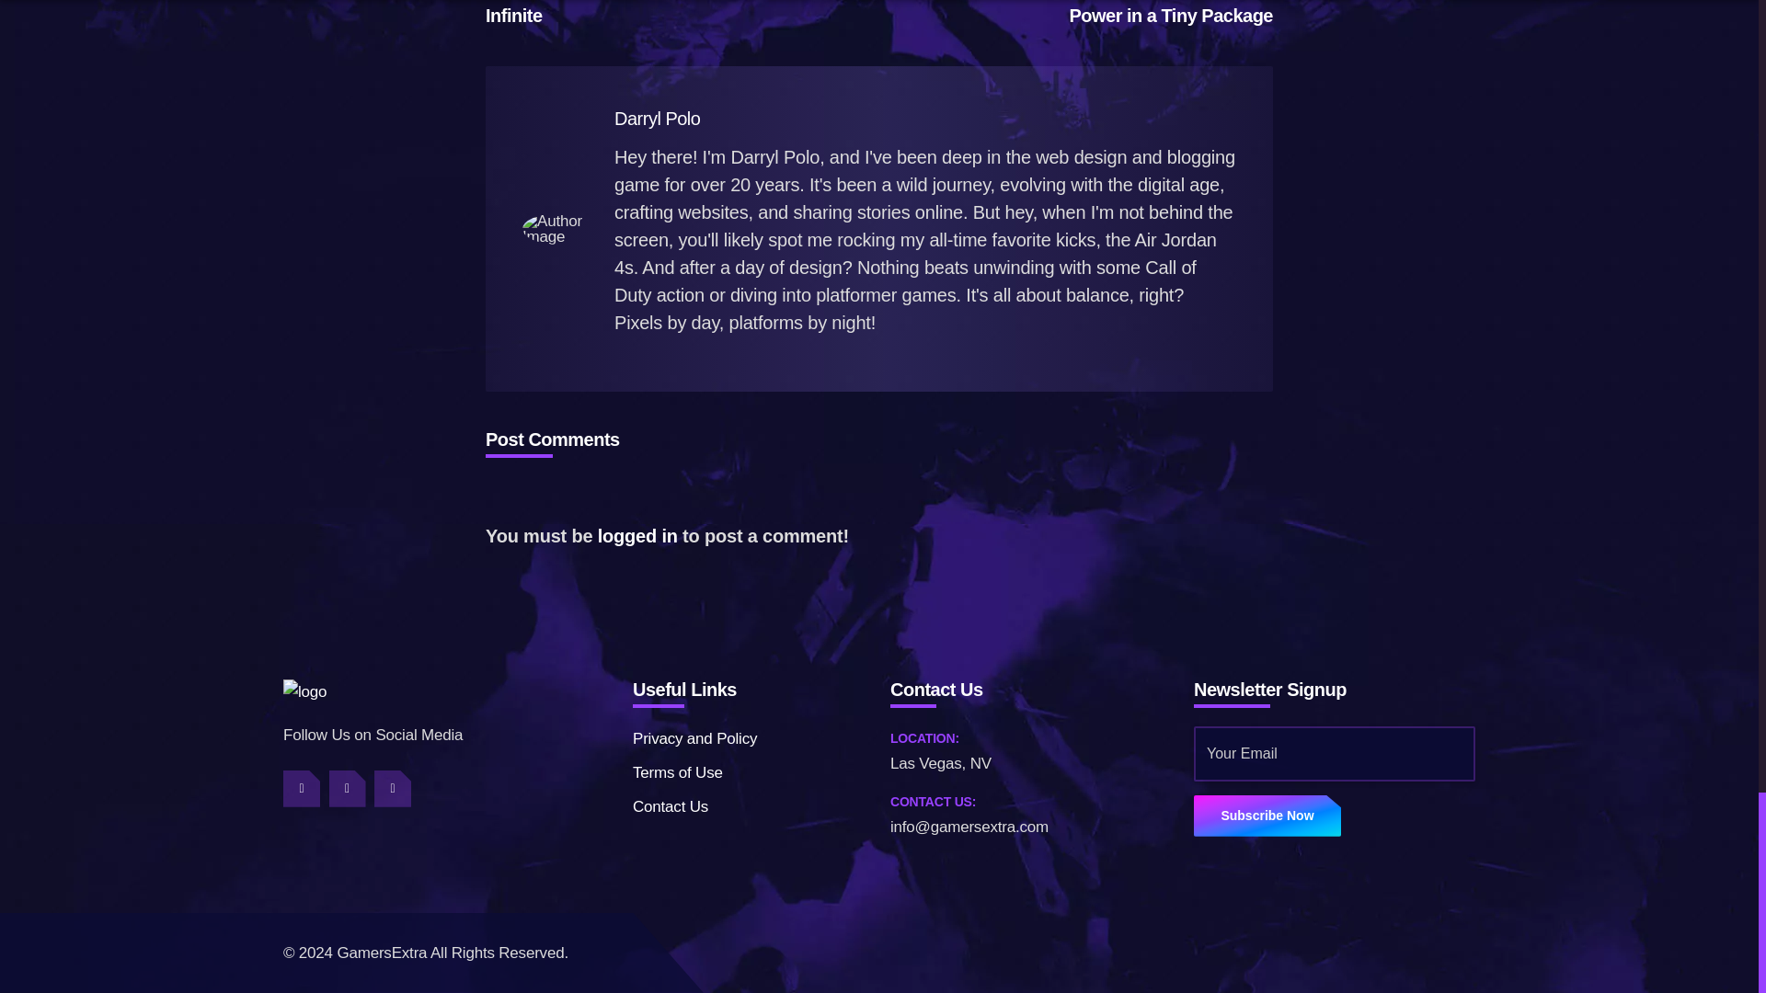 This screenshot has width=1766, height=993. Describe the element at coordinates (638, 536) in the screenshot. I see `logged in` at that location.